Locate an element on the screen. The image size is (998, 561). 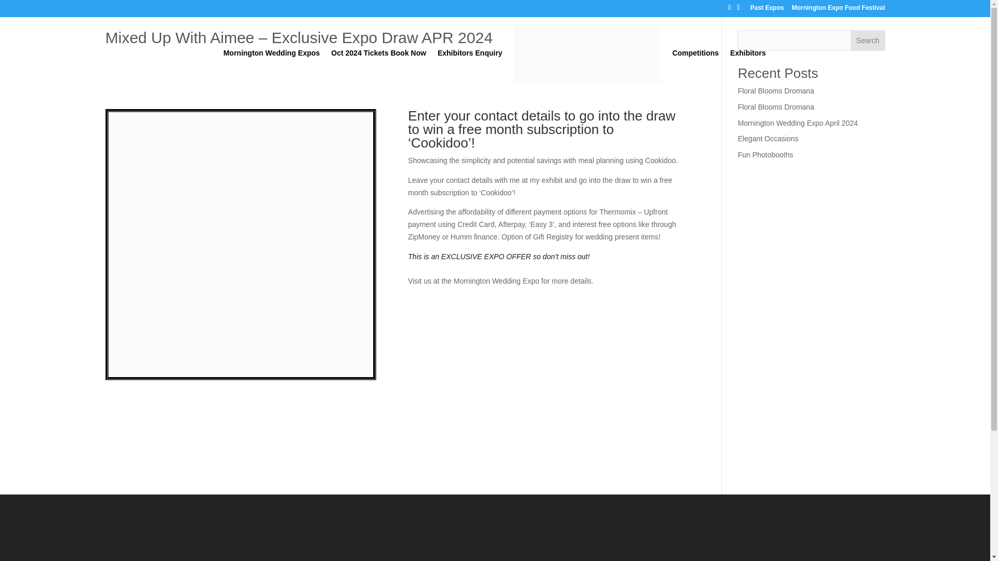
Floral Blooms Dromana is located at coordinates (776, 106).